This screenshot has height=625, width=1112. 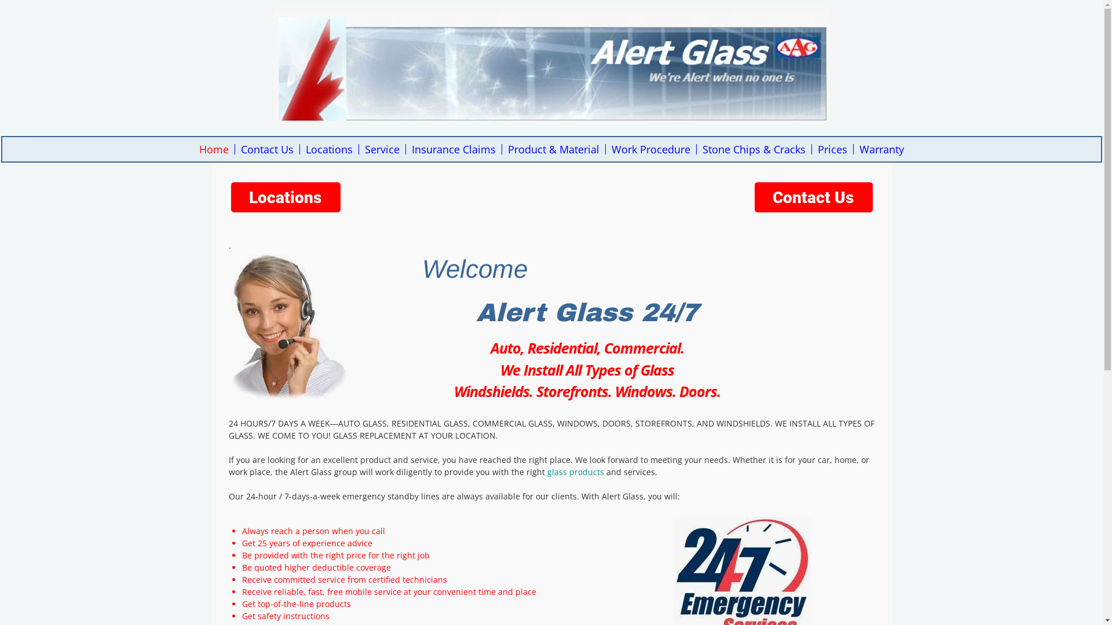 What do you see at coordinates (288, 326) in the screenshot?
I see `Customer Support Agent` at bounding box center [288, 326].